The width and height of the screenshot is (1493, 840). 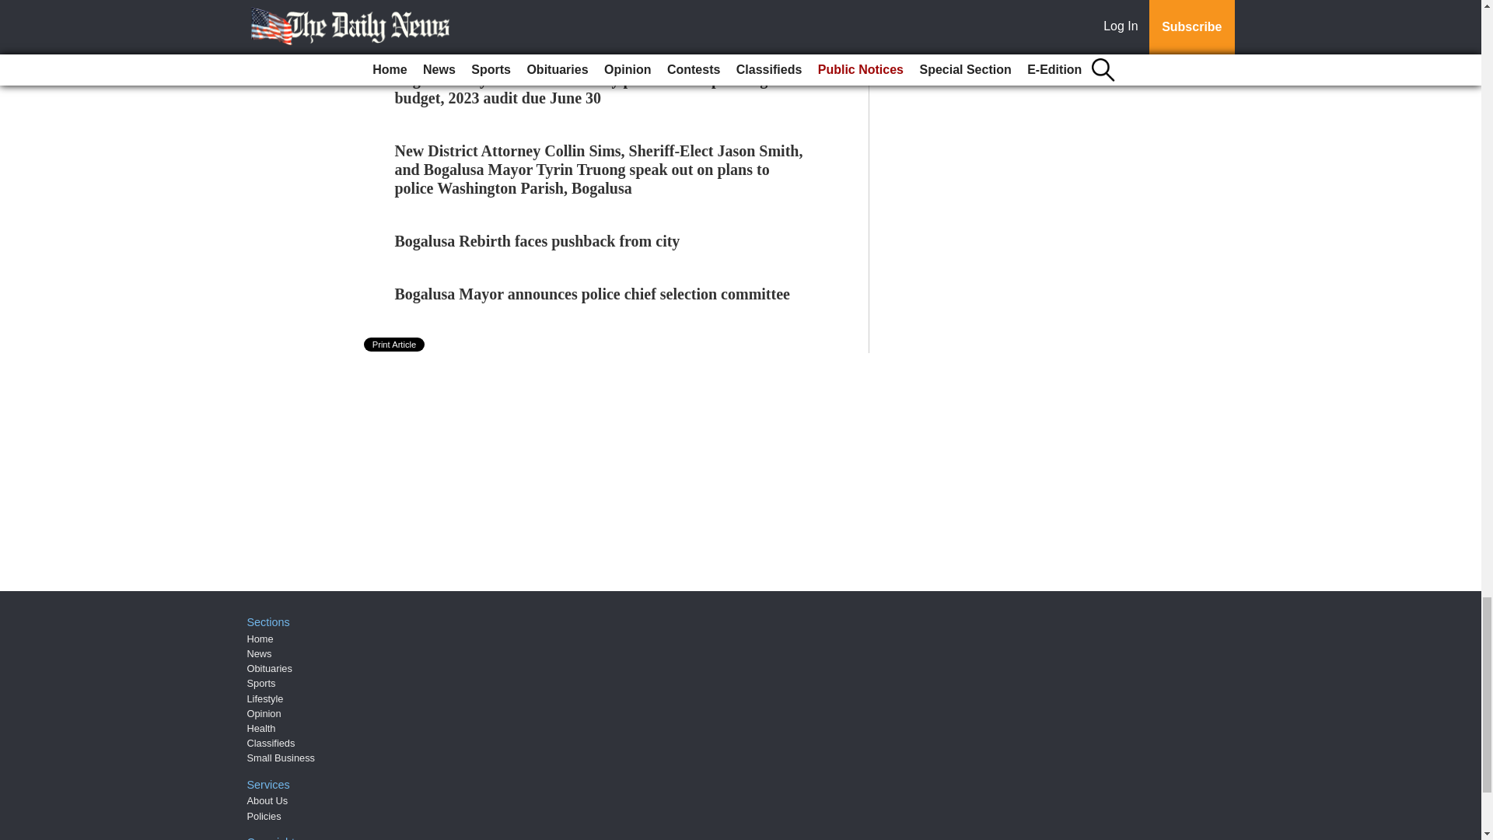 I want to click on Small Business, so click(x=281, y=758).